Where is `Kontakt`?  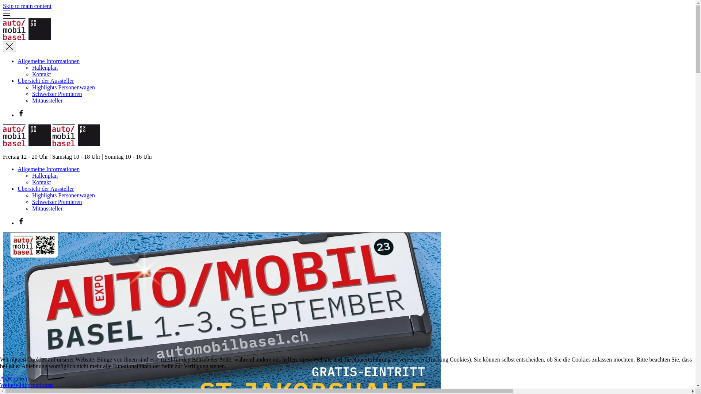
Kontakt is located at coordinates (42, 182).